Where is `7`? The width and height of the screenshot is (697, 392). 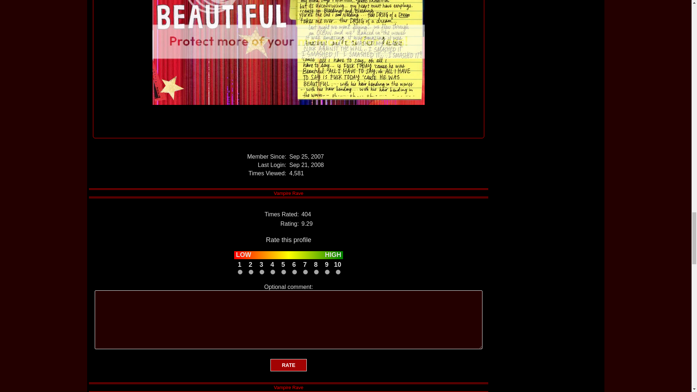
7 is located at coordinates (305, 272).